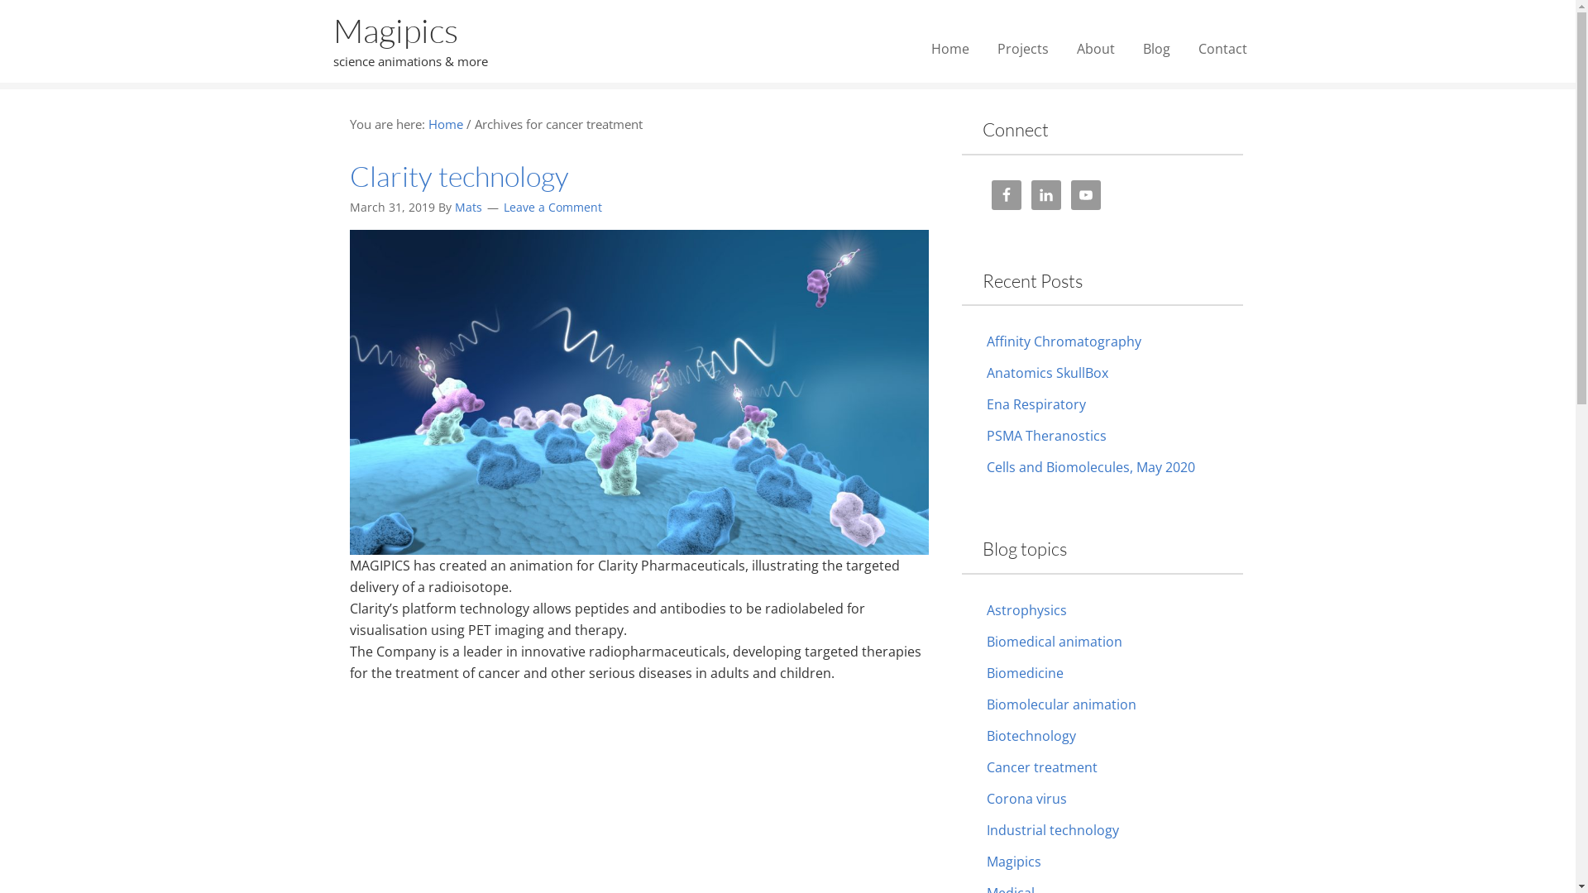  I want to click on Home, so click(949, 49).